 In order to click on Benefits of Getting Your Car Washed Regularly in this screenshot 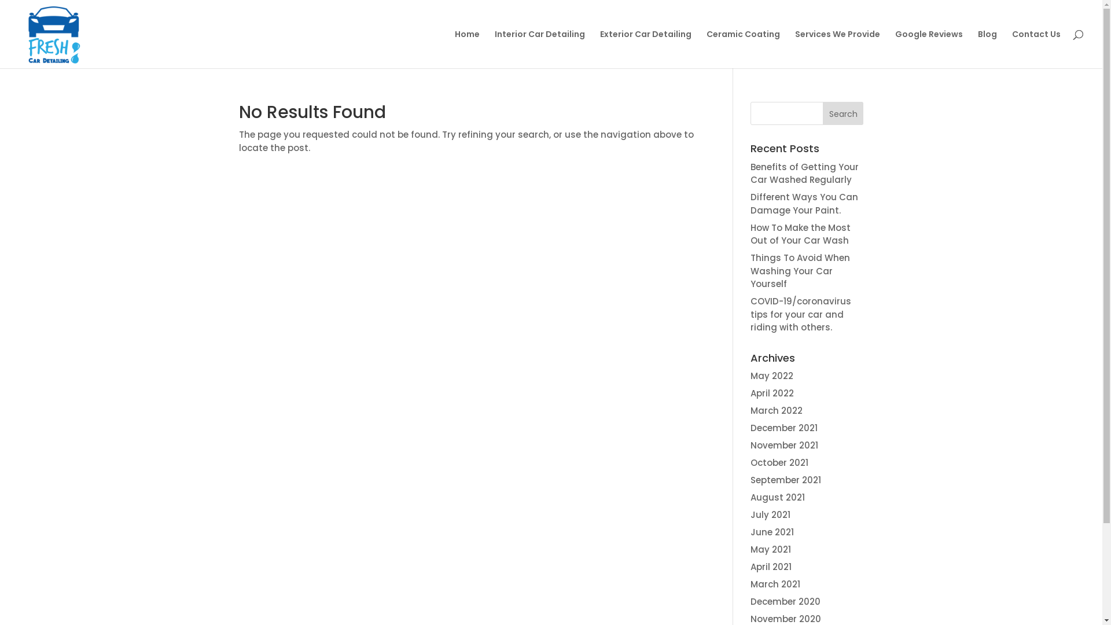, I will do `click(804, 174)`.